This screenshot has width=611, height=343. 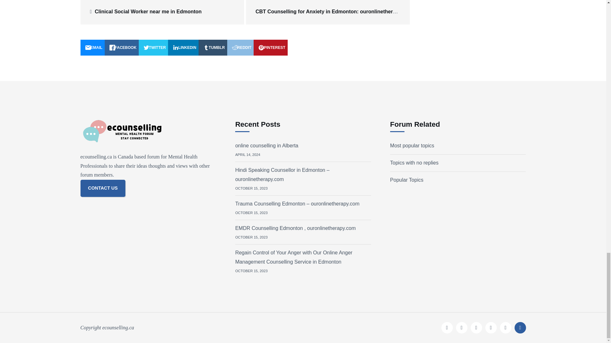 I want to click on LINKEDIN, so click(x=183, y=48).